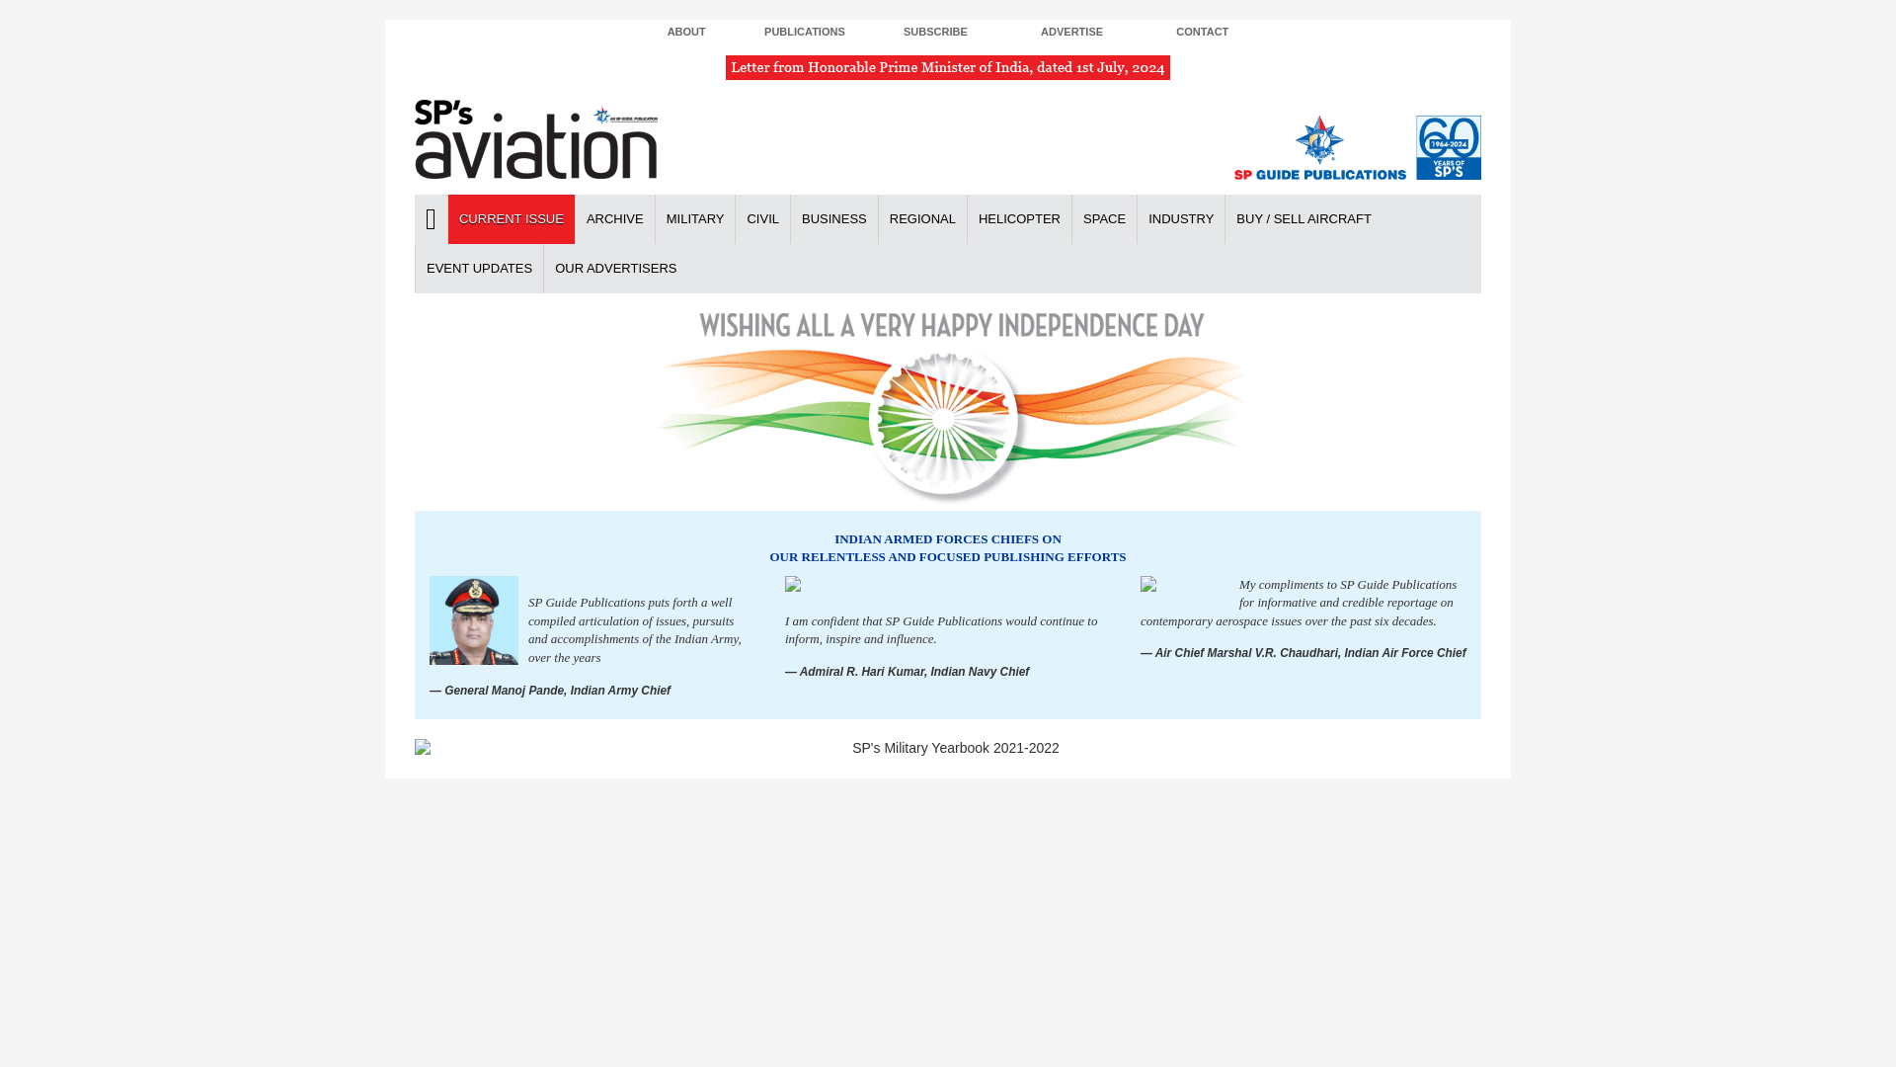  What do you see at coordinates (694, 219) in the screenshot?
I see `MILITARY` at bounding box center [694, 219].